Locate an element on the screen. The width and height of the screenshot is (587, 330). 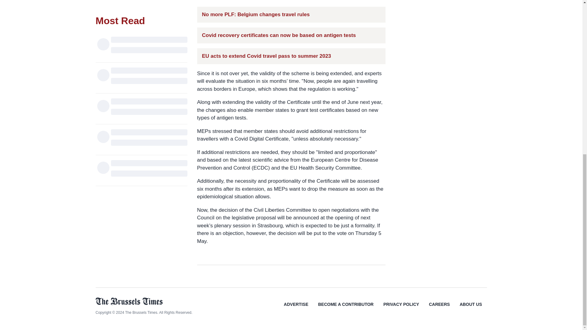
PRIVACY POLICY is located at coordinates (401, 309).